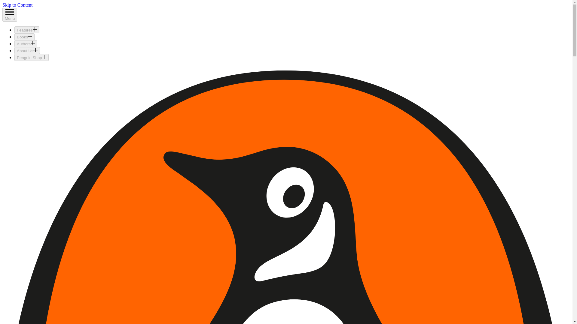 The width and height of the screenshot is (577, 324). Describe the element at coordinates (27, 30) in the screenshot. I see `Features` at that location.